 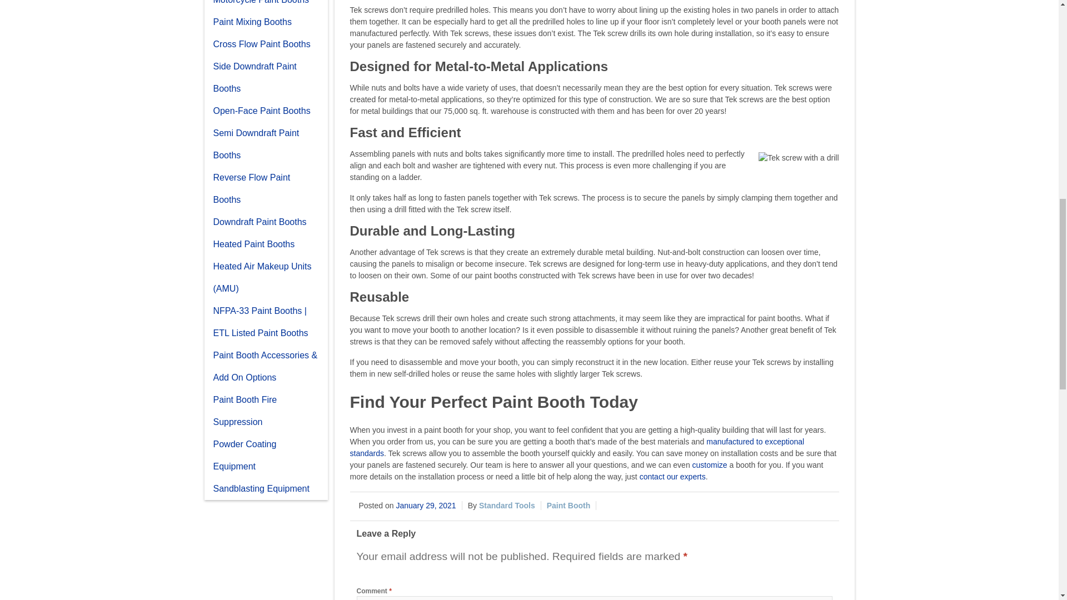 I want to click on Standard Tools, so click(x=507, y=506).